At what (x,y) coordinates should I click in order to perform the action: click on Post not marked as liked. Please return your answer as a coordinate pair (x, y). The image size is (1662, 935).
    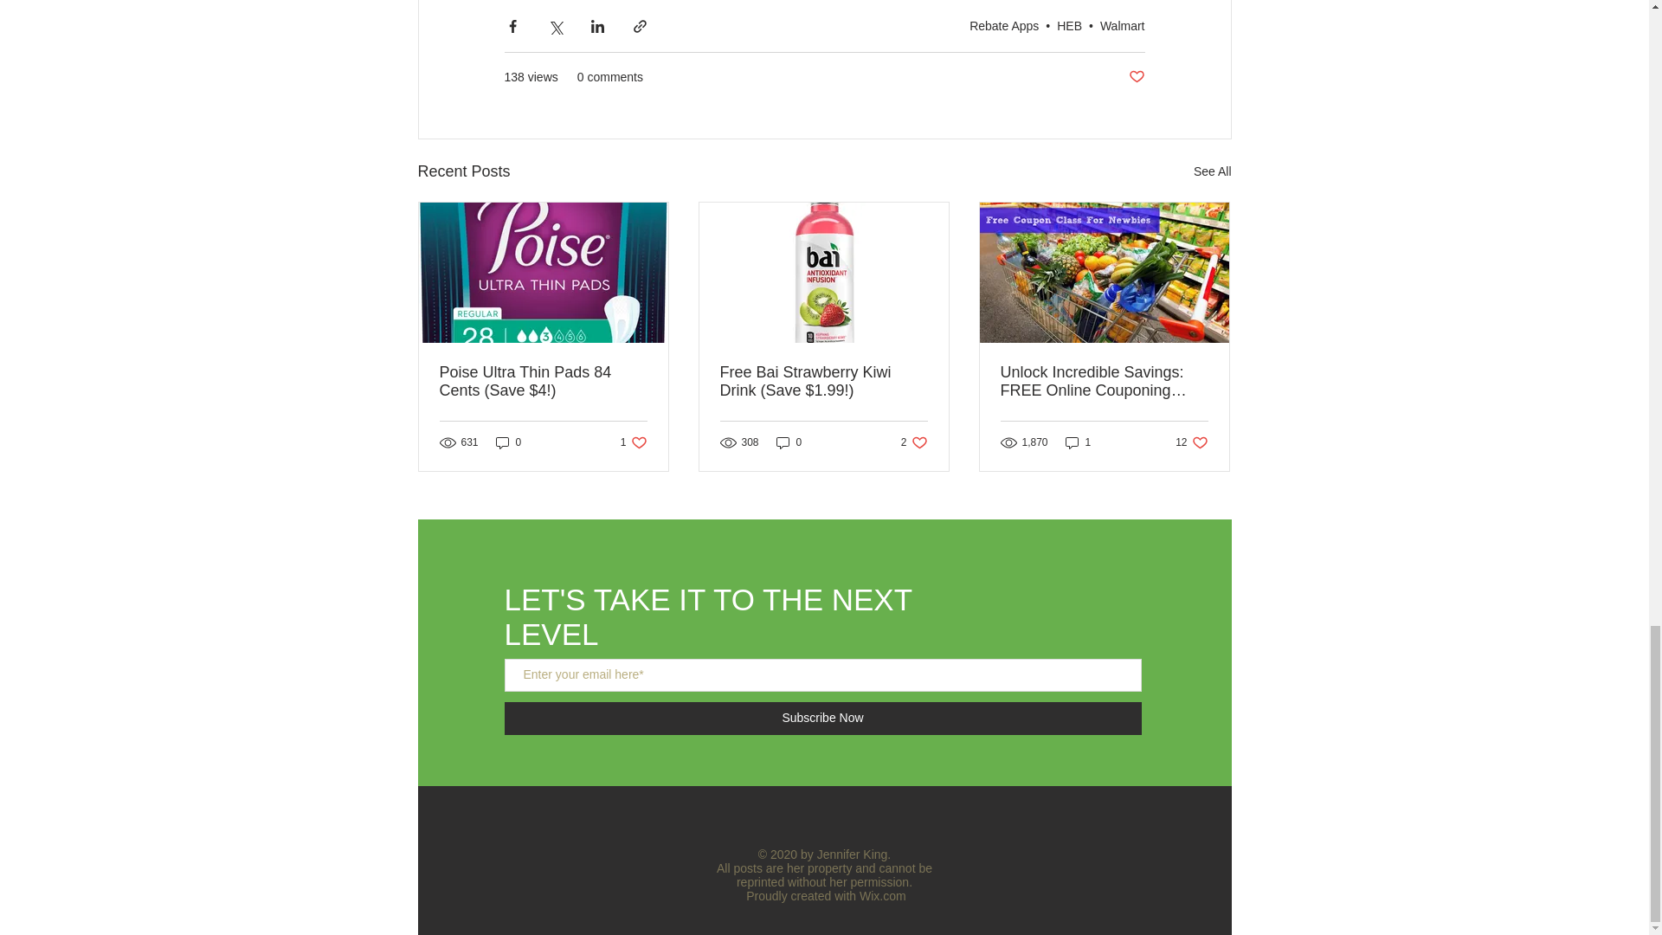
    Looking at the image, I should click on (1136, 77).